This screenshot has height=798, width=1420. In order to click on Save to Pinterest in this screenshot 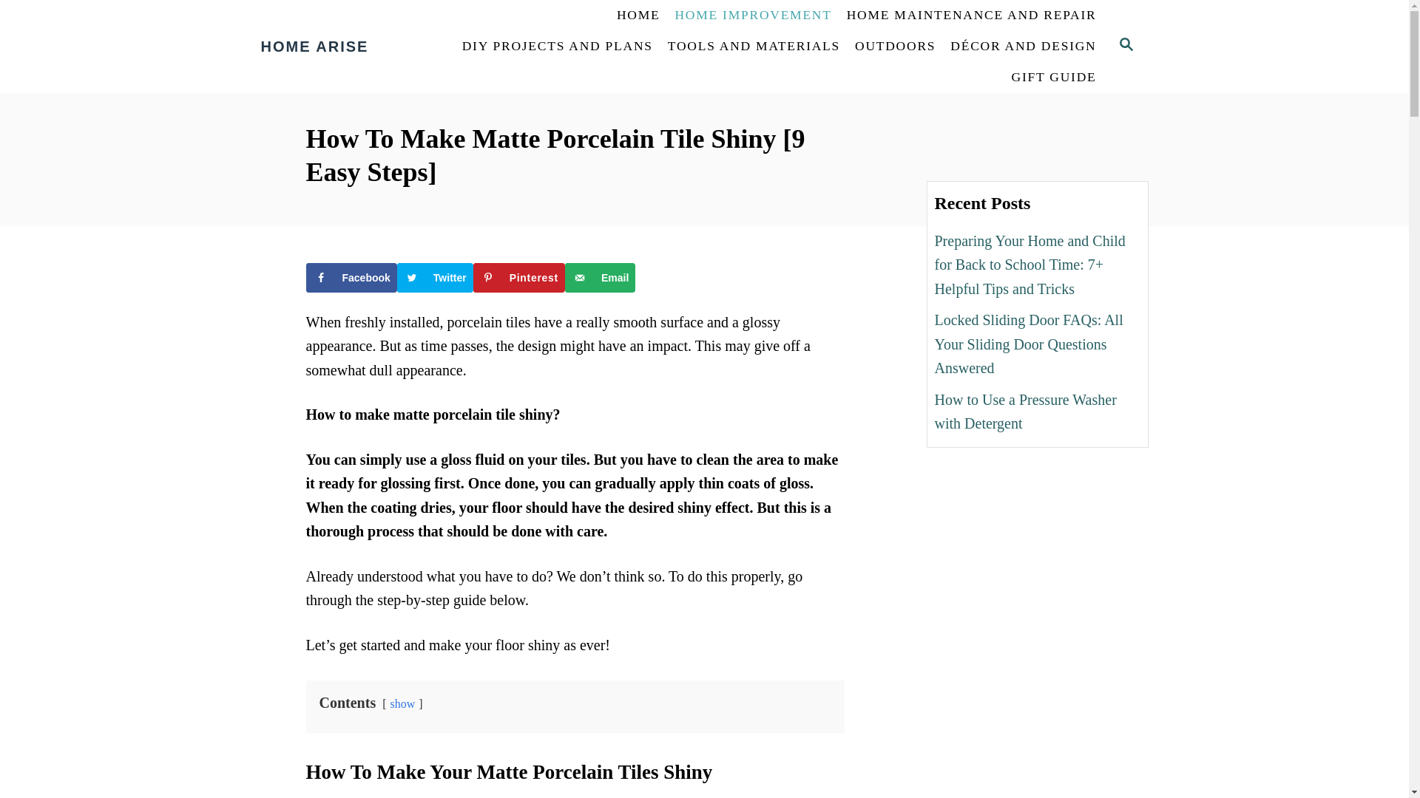, I will do `click(519, 278)`.